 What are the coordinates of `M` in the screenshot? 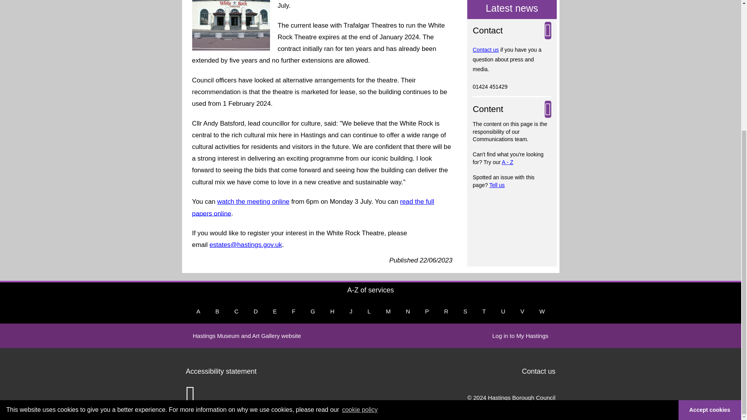 It's located at (388, 311).